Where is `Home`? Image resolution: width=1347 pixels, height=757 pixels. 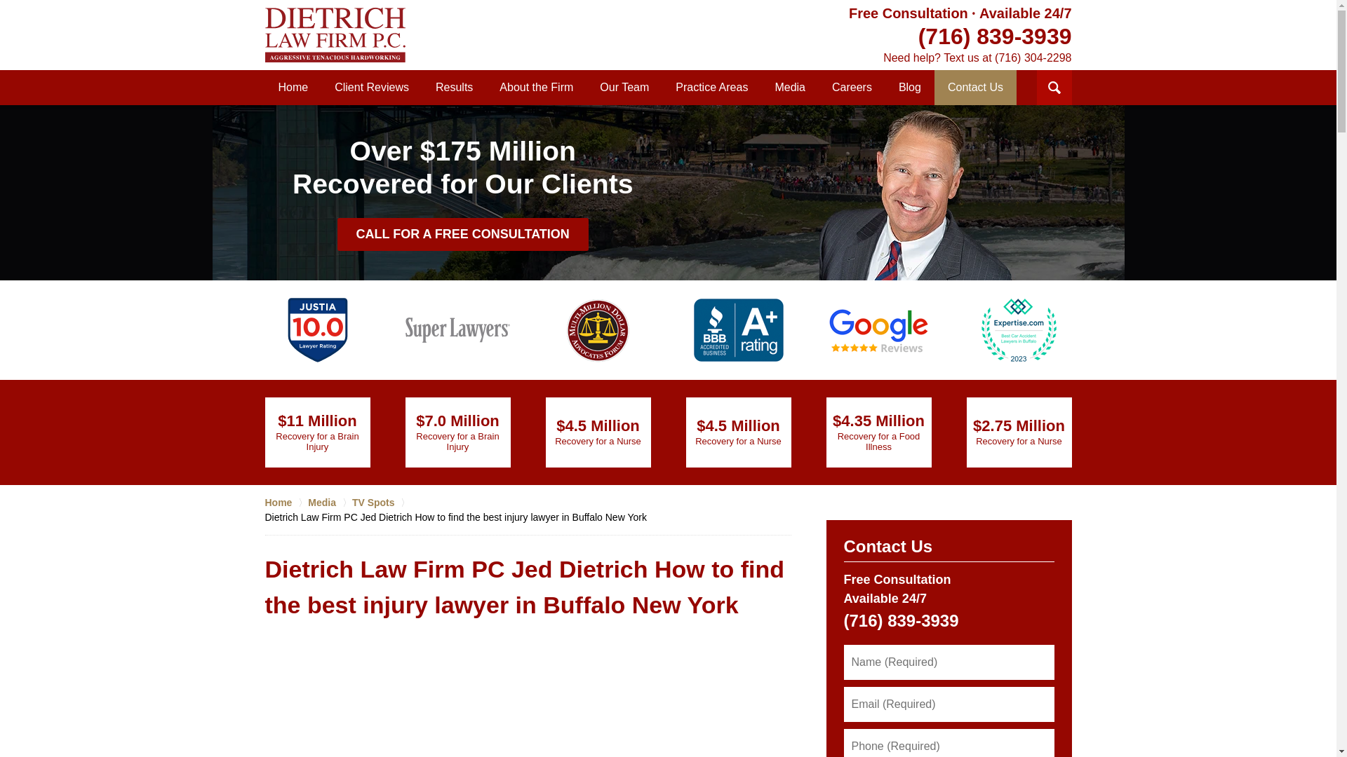
Home is located at coordinates (293, 88).